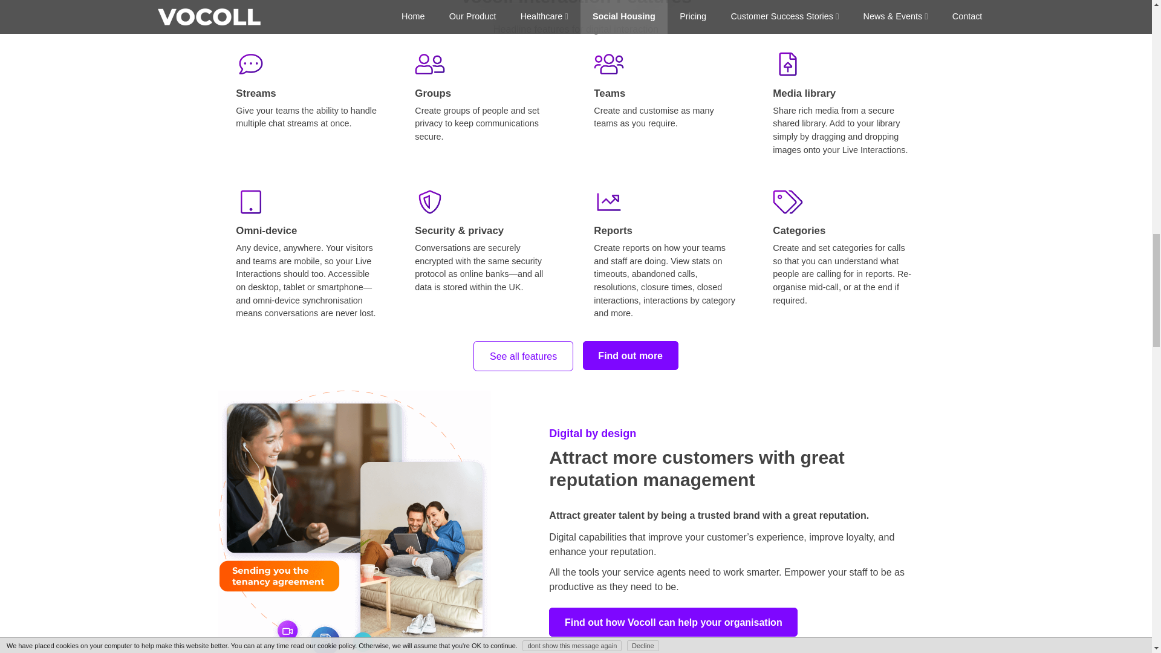 Image resolution: width=1161 pixels, height=653 pixels. Describe the element at coordinates (674, 622) in the screenshot. I see `Contact` at that location.